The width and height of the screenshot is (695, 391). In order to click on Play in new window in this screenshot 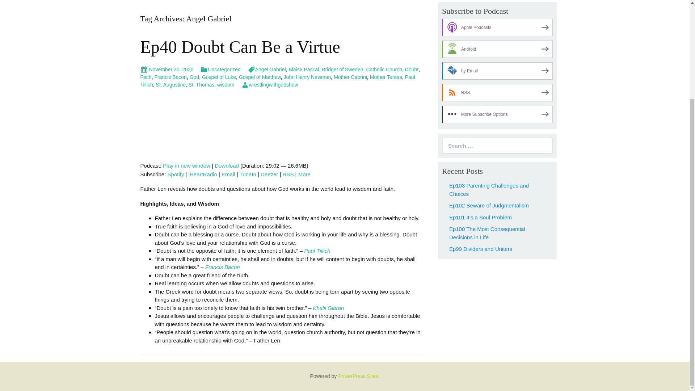, I will do `click(186, 165)`.